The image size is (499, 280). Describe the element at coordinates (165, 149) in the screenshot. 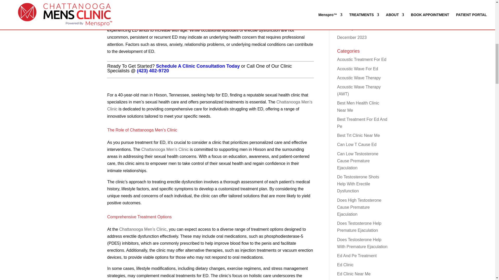

I see `Home Page` at that location.